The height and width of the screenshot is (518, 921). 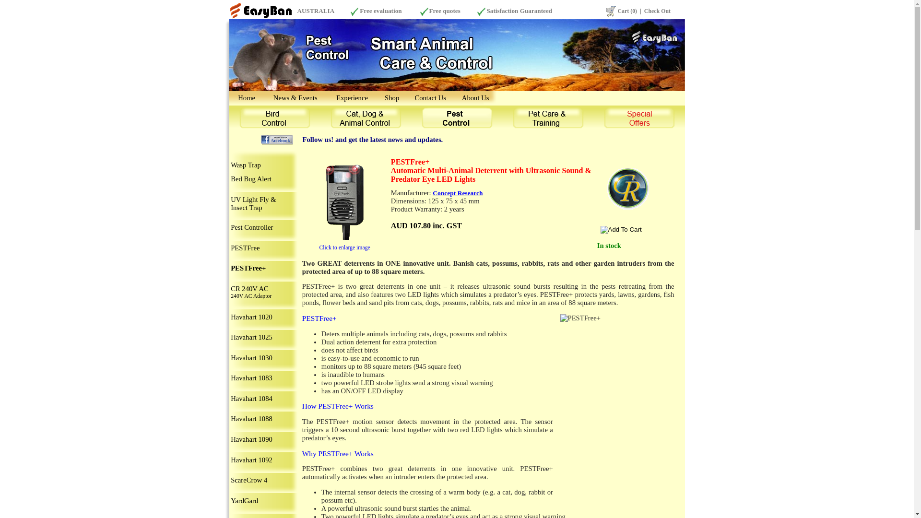 What do you see at coordinates (381, 11) in the screenshot?
I see `Free evaluation` at bounding box center [381, 11].